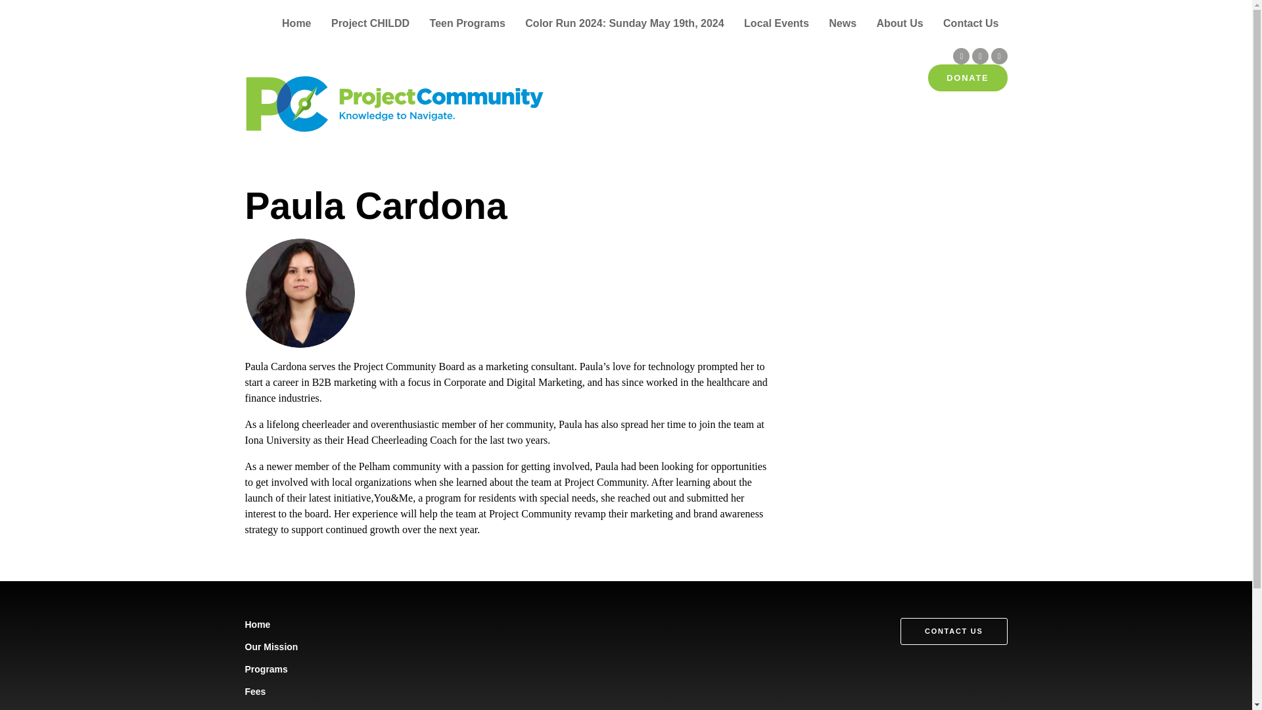 This screenshot has height=710, width=1262. I want to click on Contact Us, so click(970, 24).